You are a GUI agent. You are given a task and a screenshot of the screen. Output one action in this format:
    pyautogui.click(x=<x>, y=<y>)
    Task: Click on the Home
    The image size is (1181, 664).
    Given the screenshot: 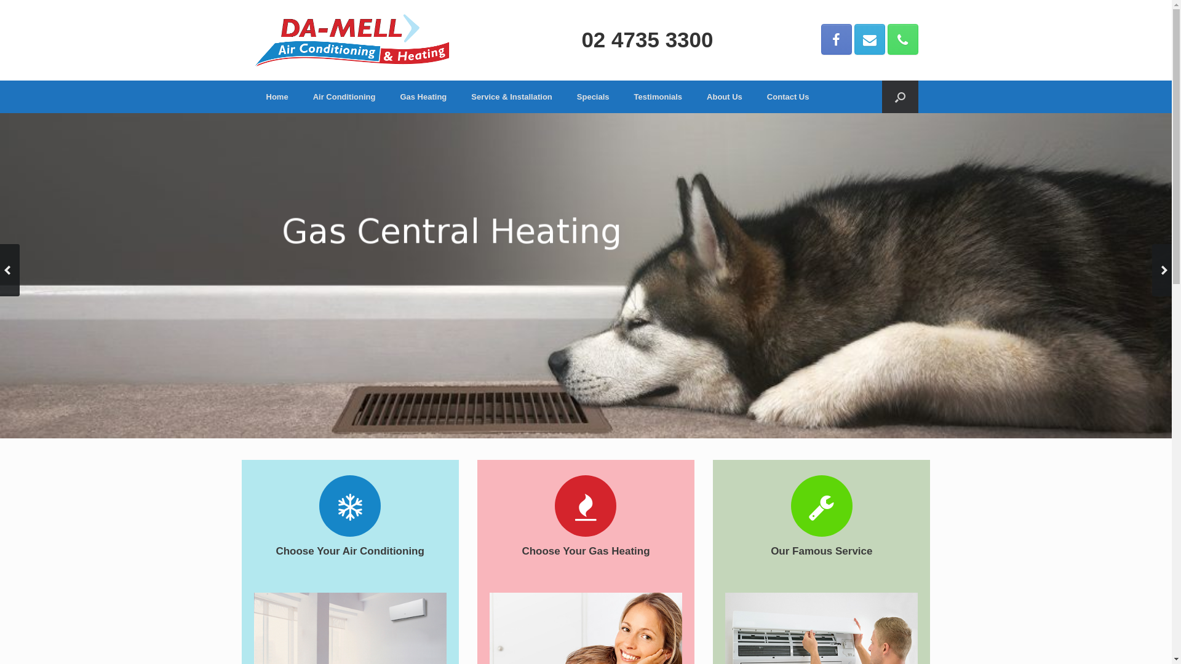 What is the action you would take?
    pyautogui.click(x=277, y=97)
    